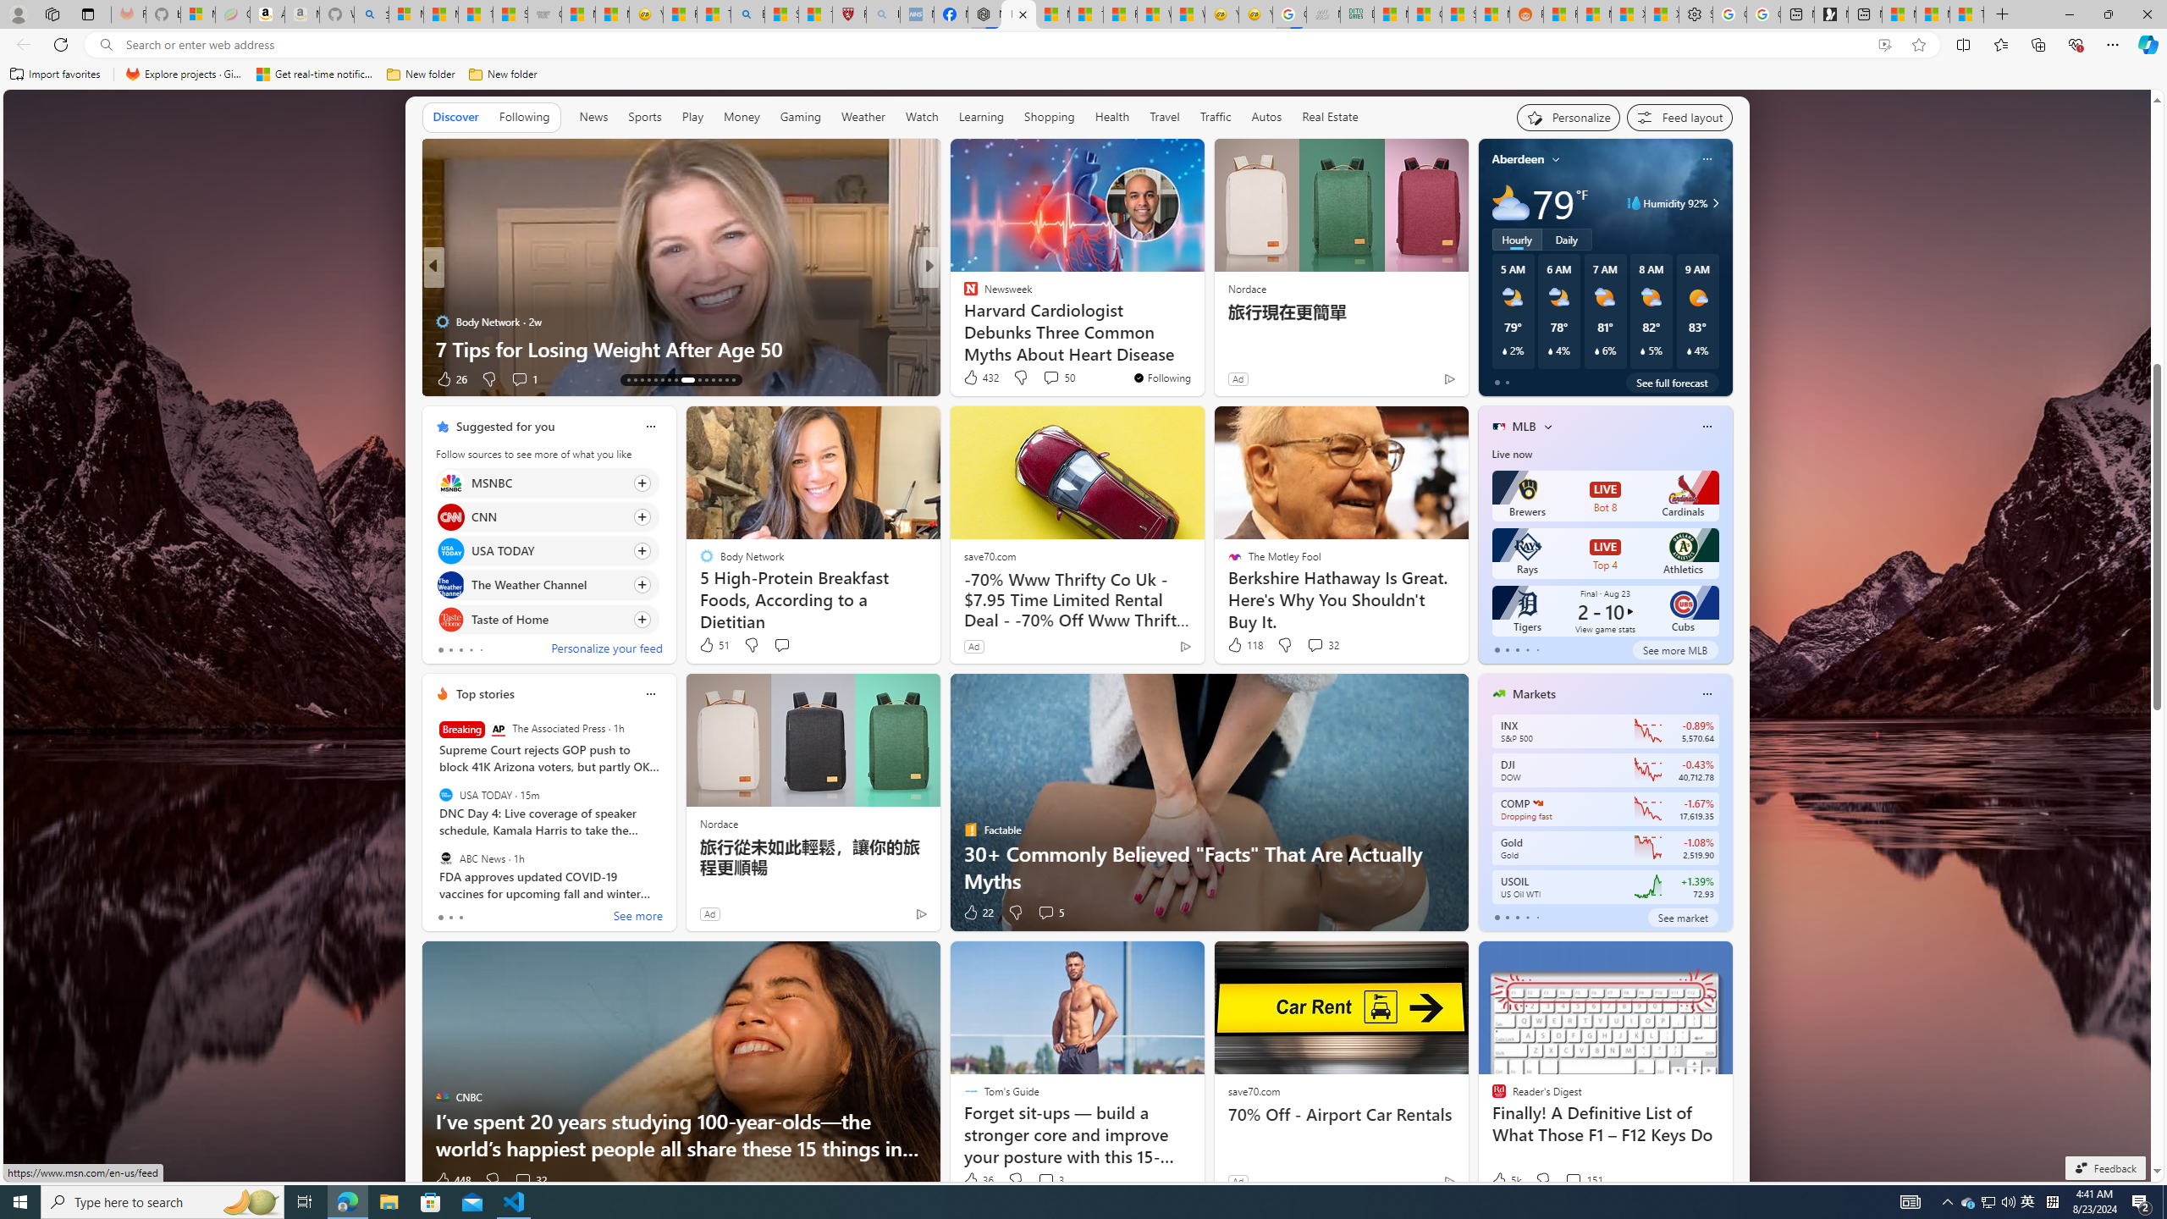 The height and width of the screenshot is (1219, 2167). What do you see at coordinates (1238, 1181) in the screenshot?
I see `Ad` at bounding box center [1238, 1181].